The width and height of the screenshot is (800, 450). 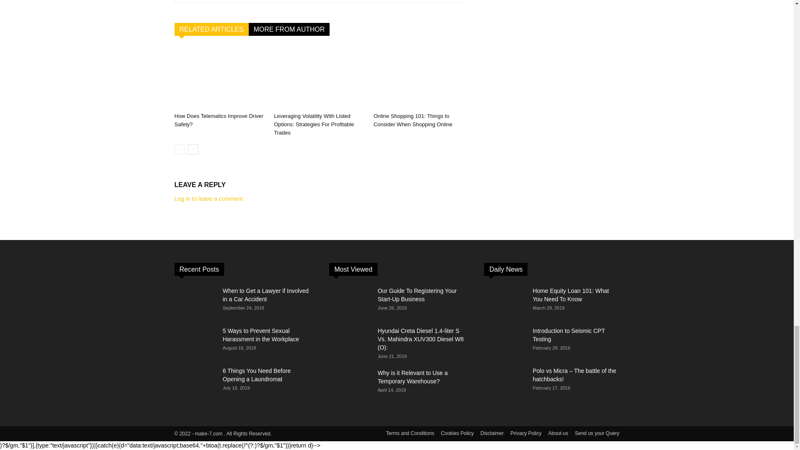 What do you see at coordinates (218, 120) in the screenshot?
I see `How Does Telematics Improve Driver Safety?` at bounding box center [218, 120].